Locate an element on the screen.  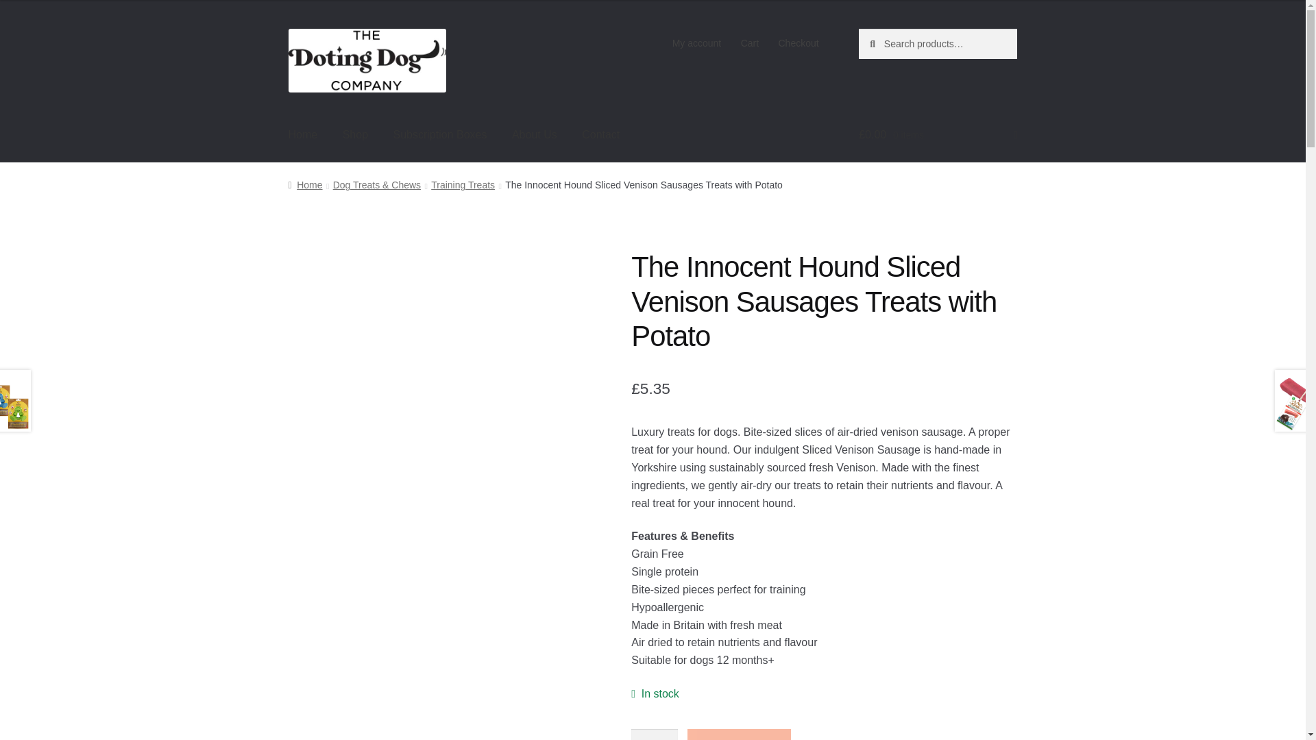
Home is located at coordinates (305, 185).